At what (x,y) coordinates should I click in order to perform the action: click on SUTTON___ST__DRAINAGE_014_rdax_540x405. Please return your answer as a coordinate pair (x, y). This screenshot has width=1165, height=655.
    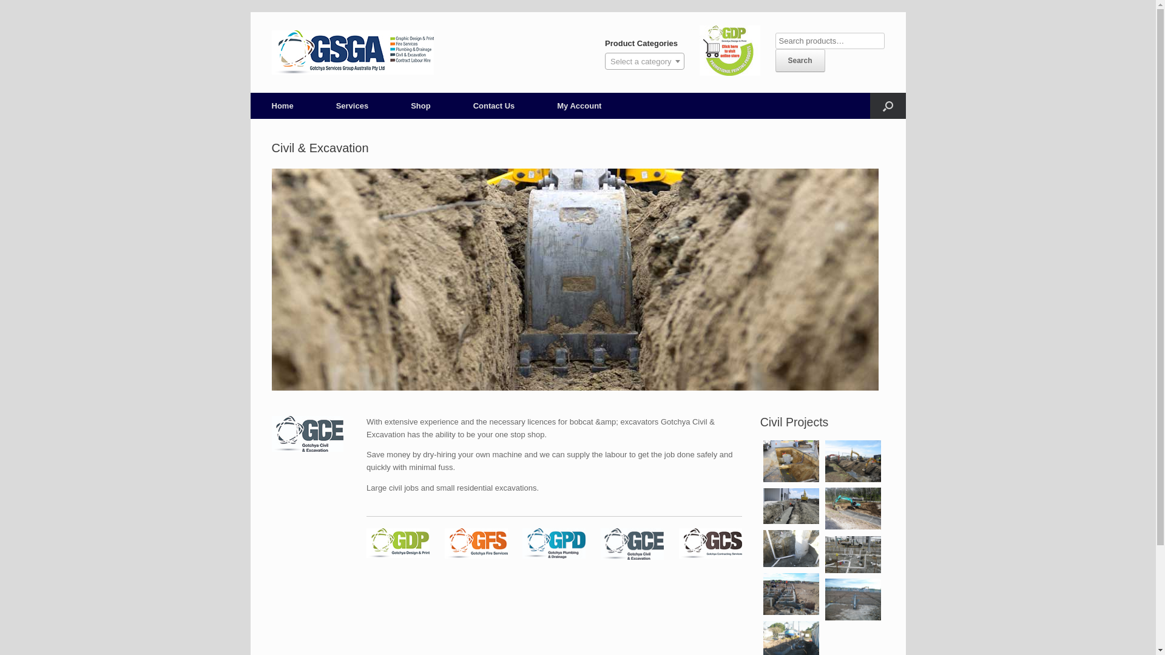
    Looking at the image, I should click on (791, 461).